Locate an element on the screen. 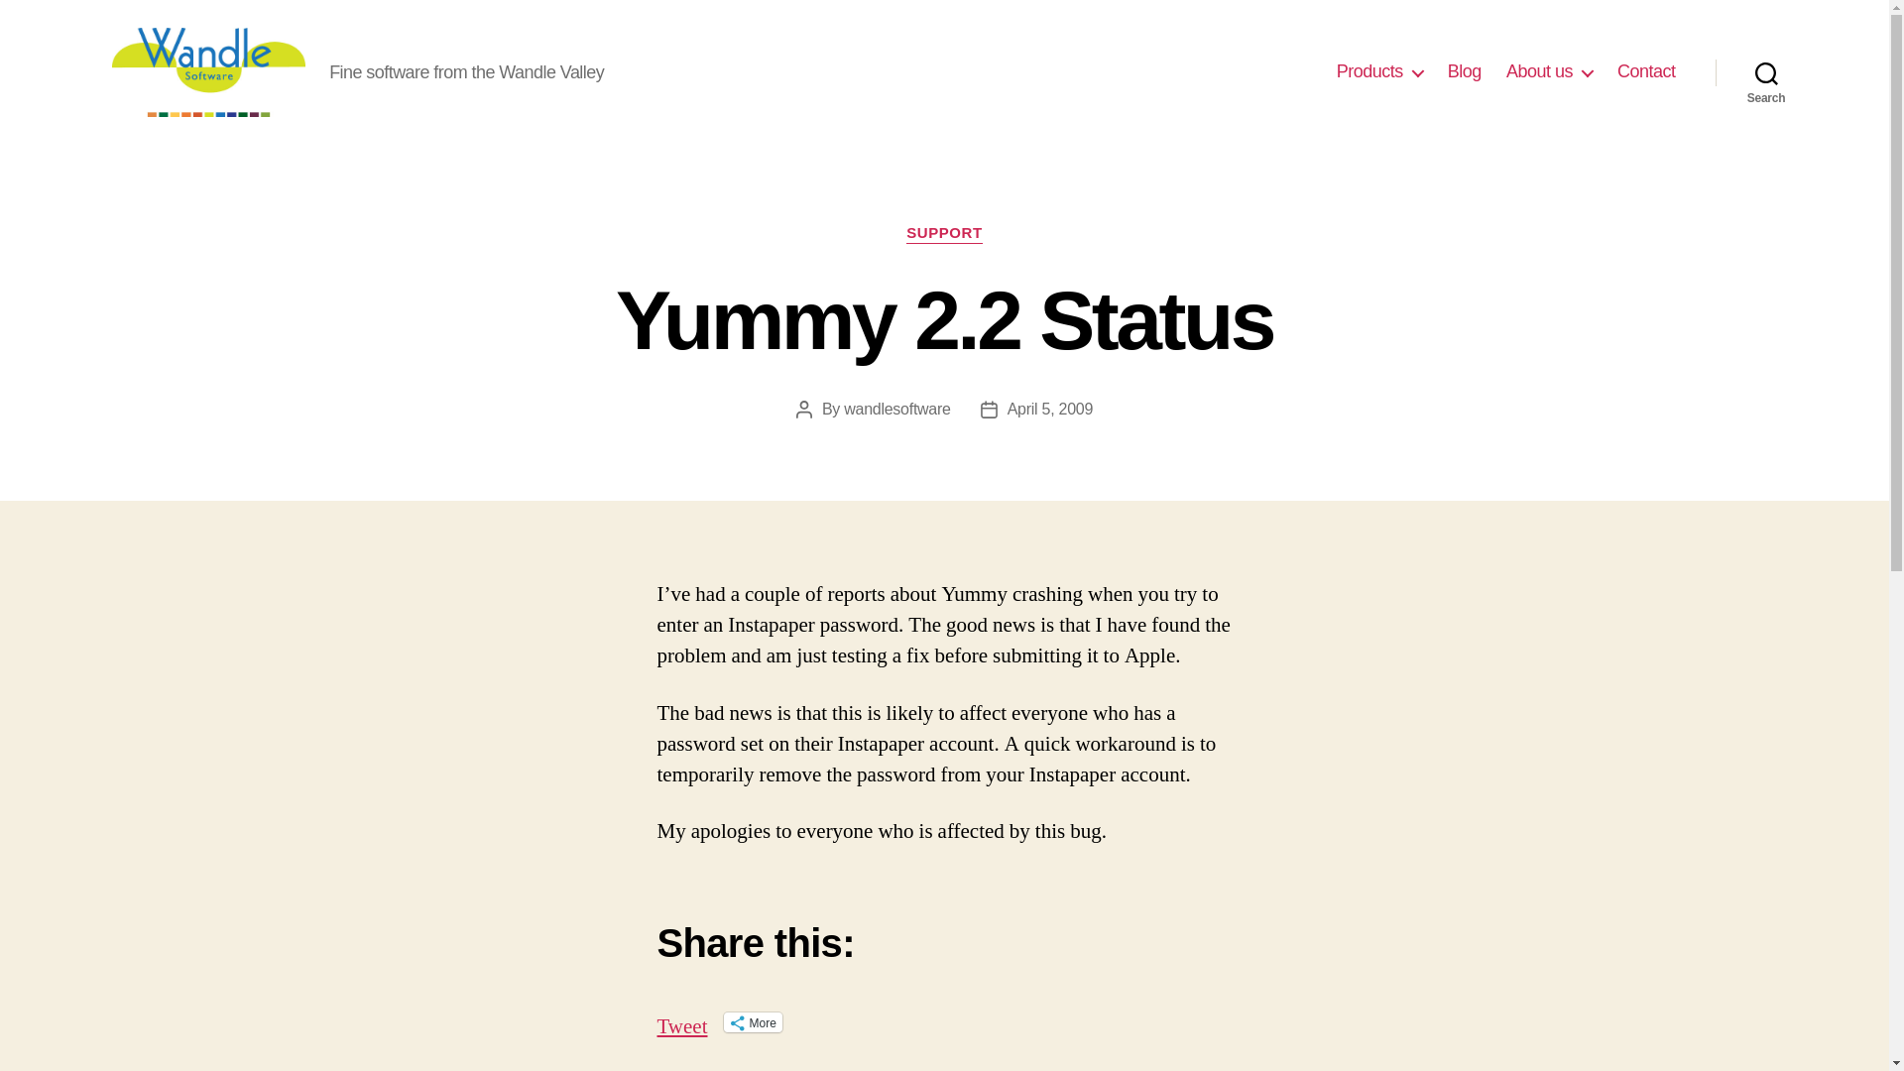  wandlesoftware is located at coordinates (896, 409).